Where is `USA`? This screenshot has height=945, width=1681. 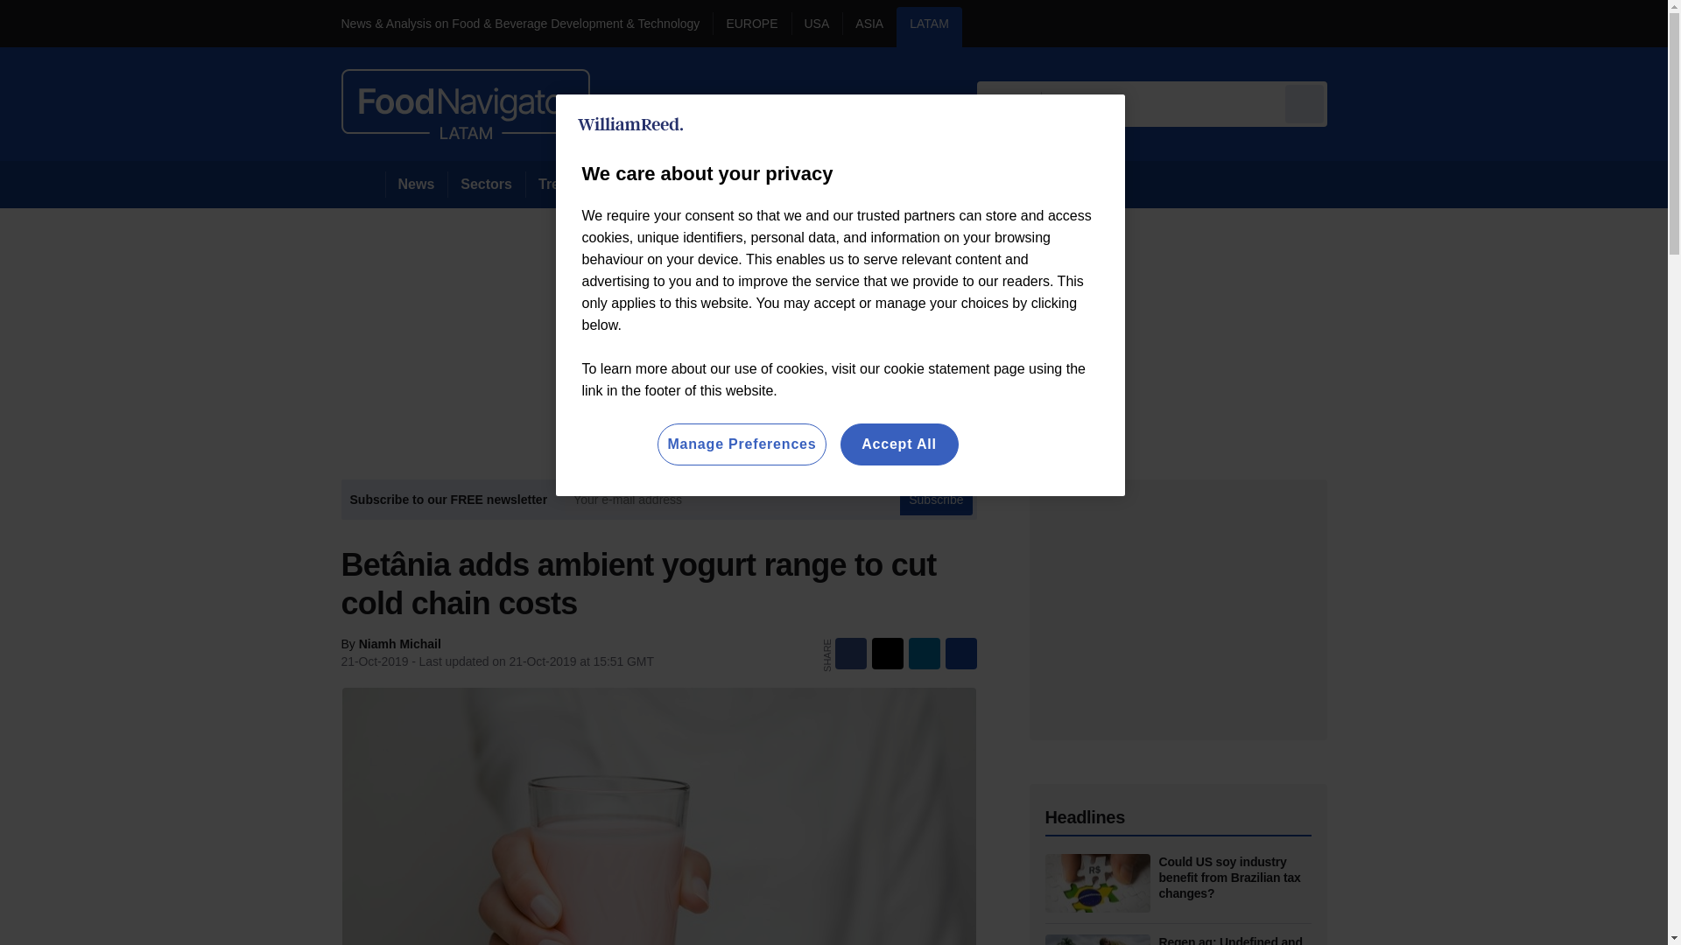
USA is located at coordinates (818, 26).